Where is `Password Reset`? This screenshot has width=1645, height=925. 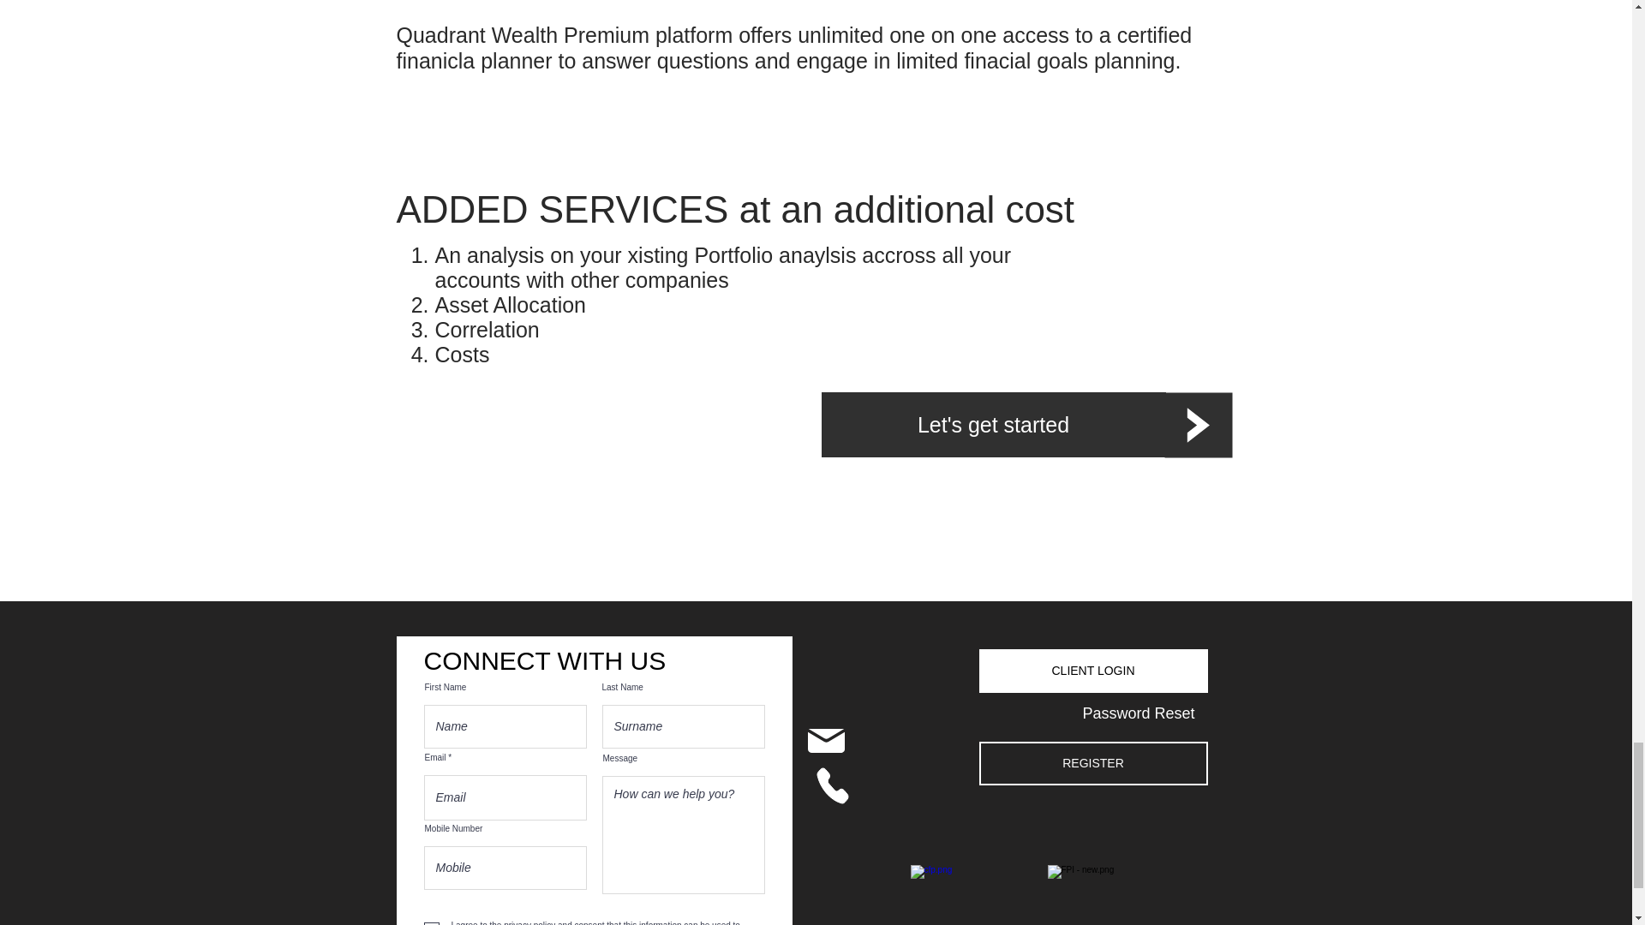
Password Reset is located at coordinates (1138, 713).